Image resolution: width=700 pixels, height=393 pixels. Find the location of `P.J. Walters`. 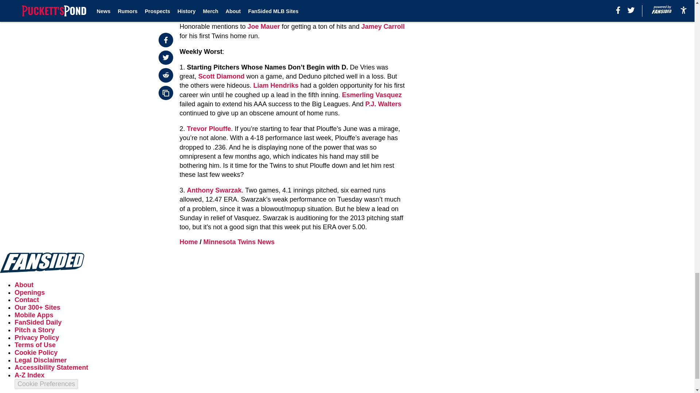

P.J. Walters is located at coordinates (383, 104).